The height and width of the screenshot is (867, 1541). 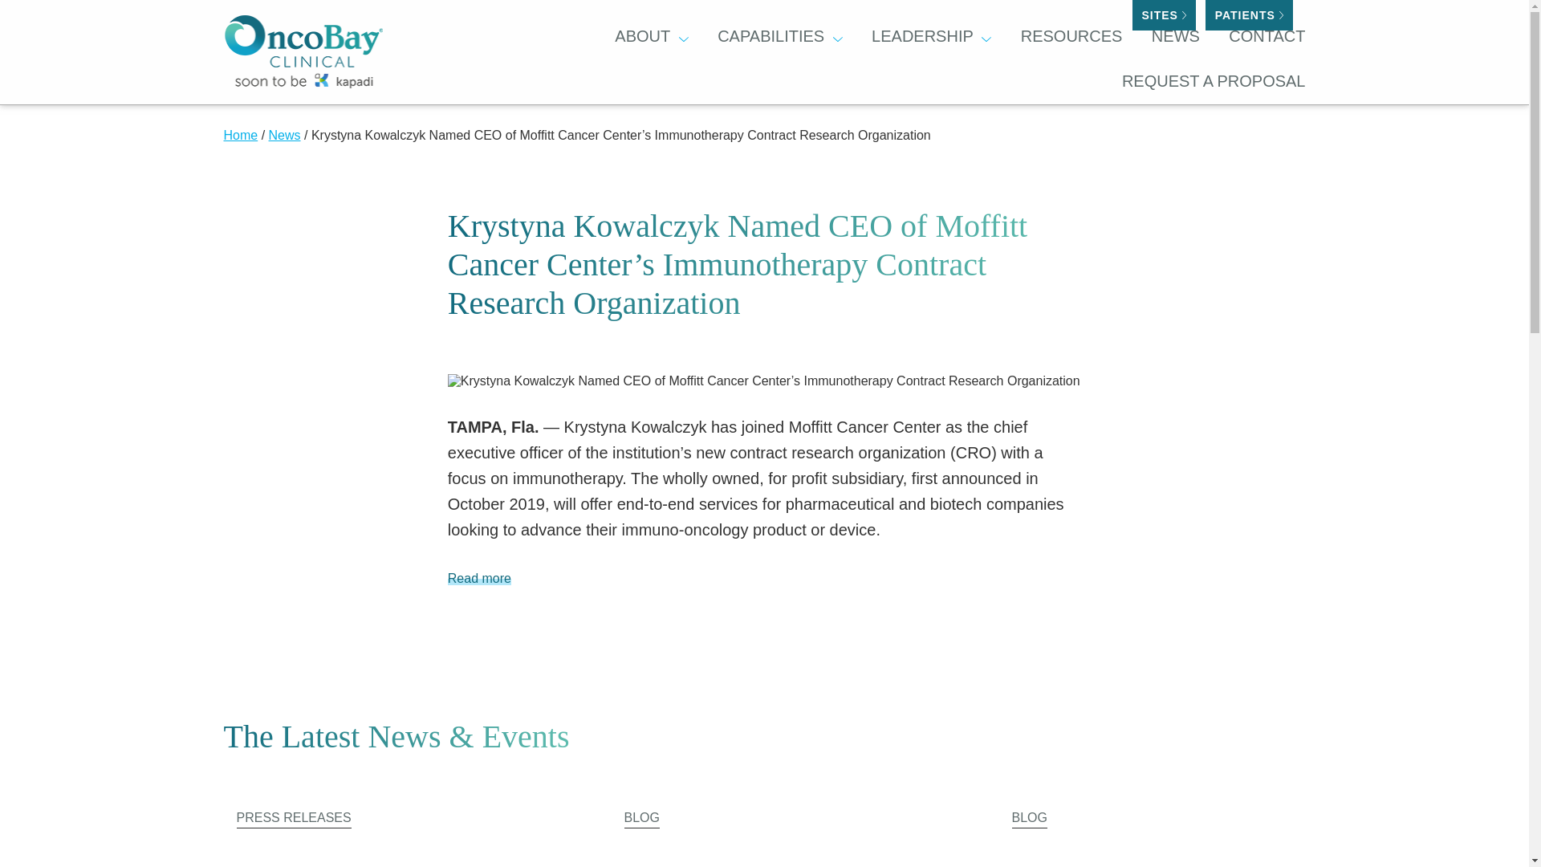 What do you see at coordinates (240, 135) in the screenshot?
I see `Home` at bounding box center [240, 135].